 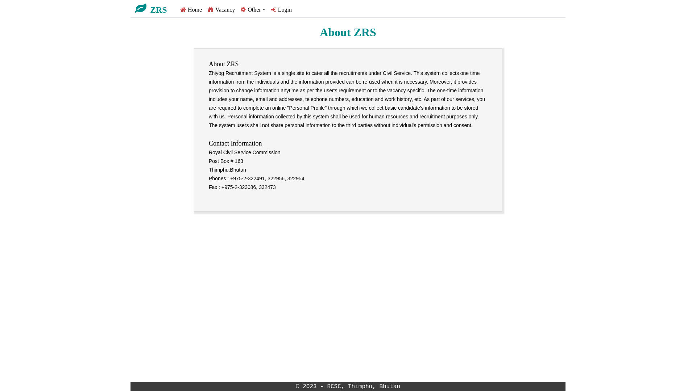 I want to click on ZRS, so click(x=154, y=9).